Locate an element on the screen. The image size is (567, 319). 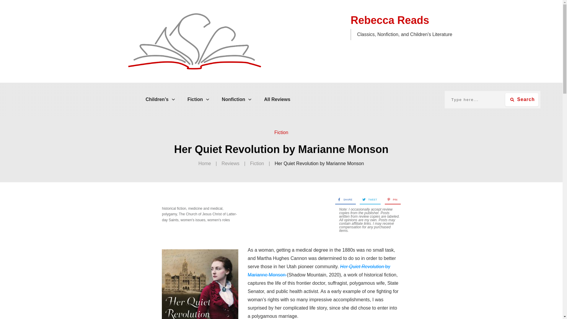
Fiction is located at coordinates (281, 132).